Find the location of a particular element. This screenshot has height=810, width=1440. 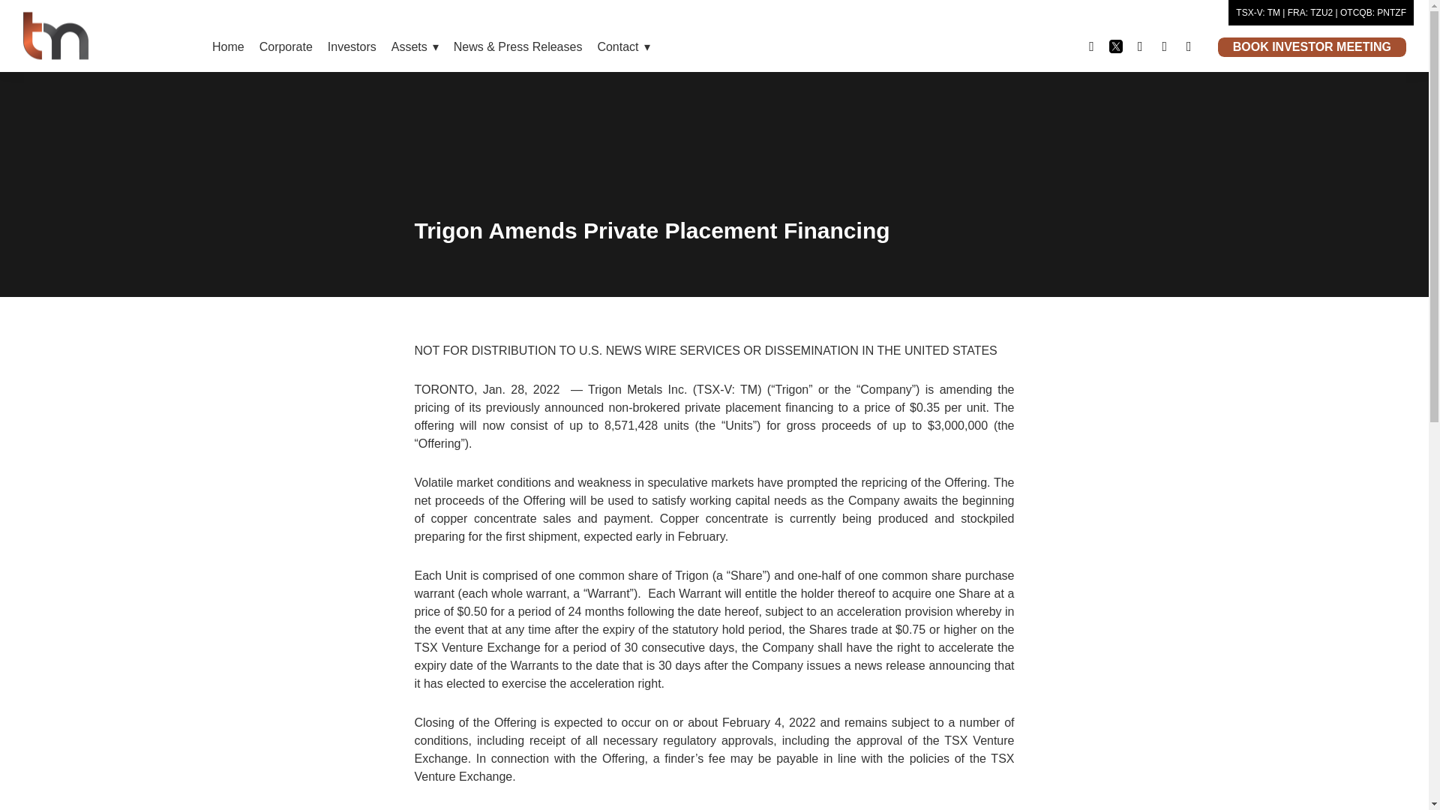

youtube is located at coordinates (1188, 45).